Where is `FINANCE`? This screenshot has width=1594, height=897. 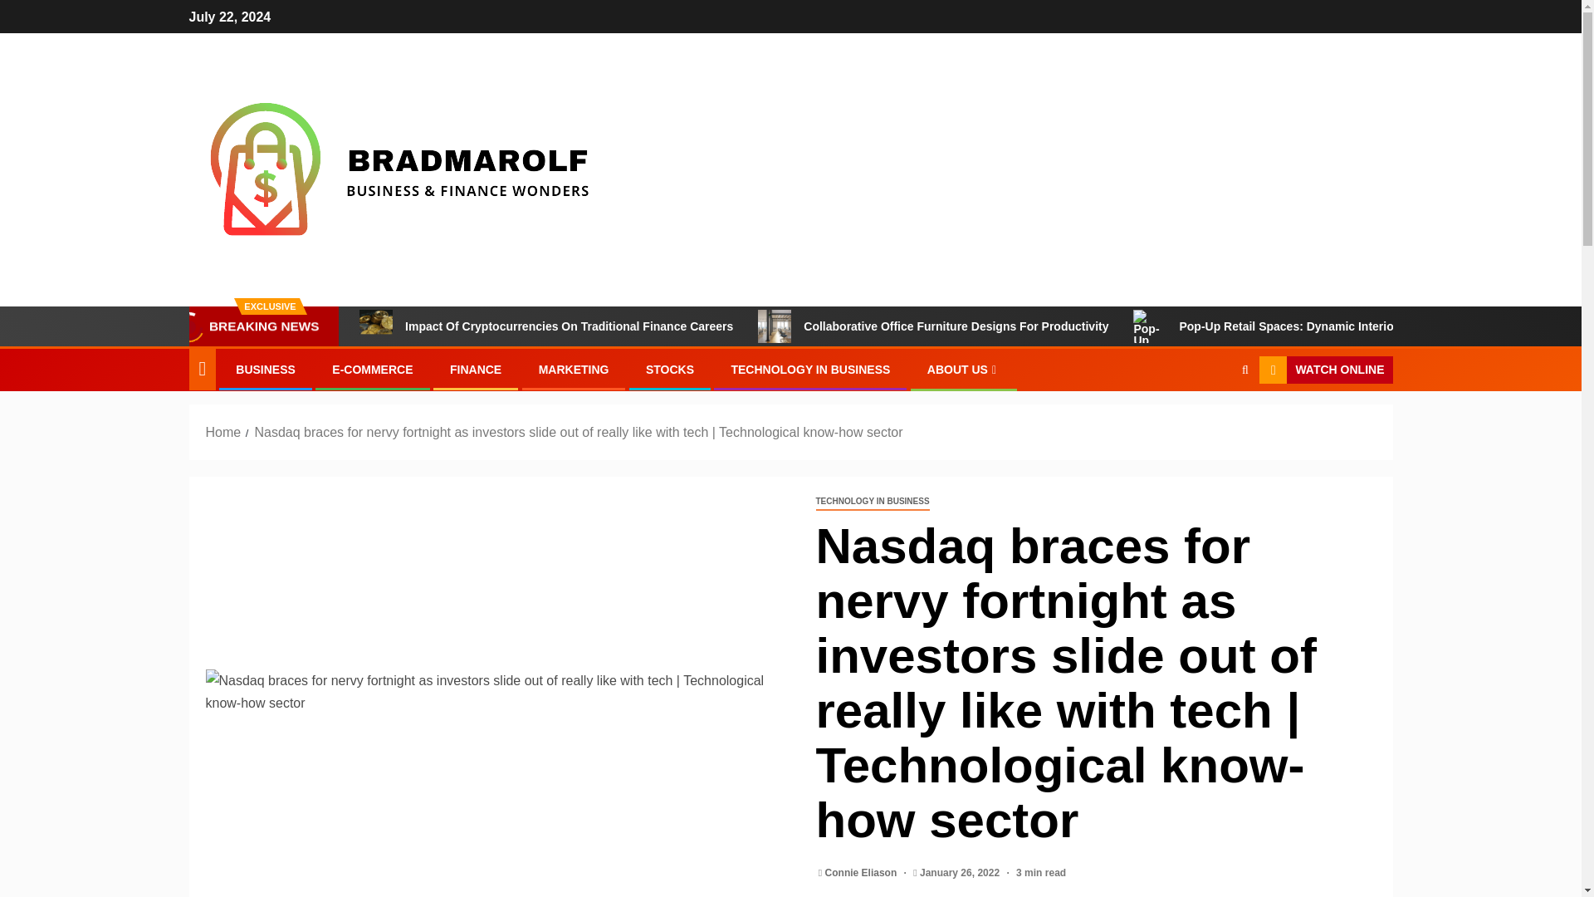 FINANCE is located at coordinates (475, 369).